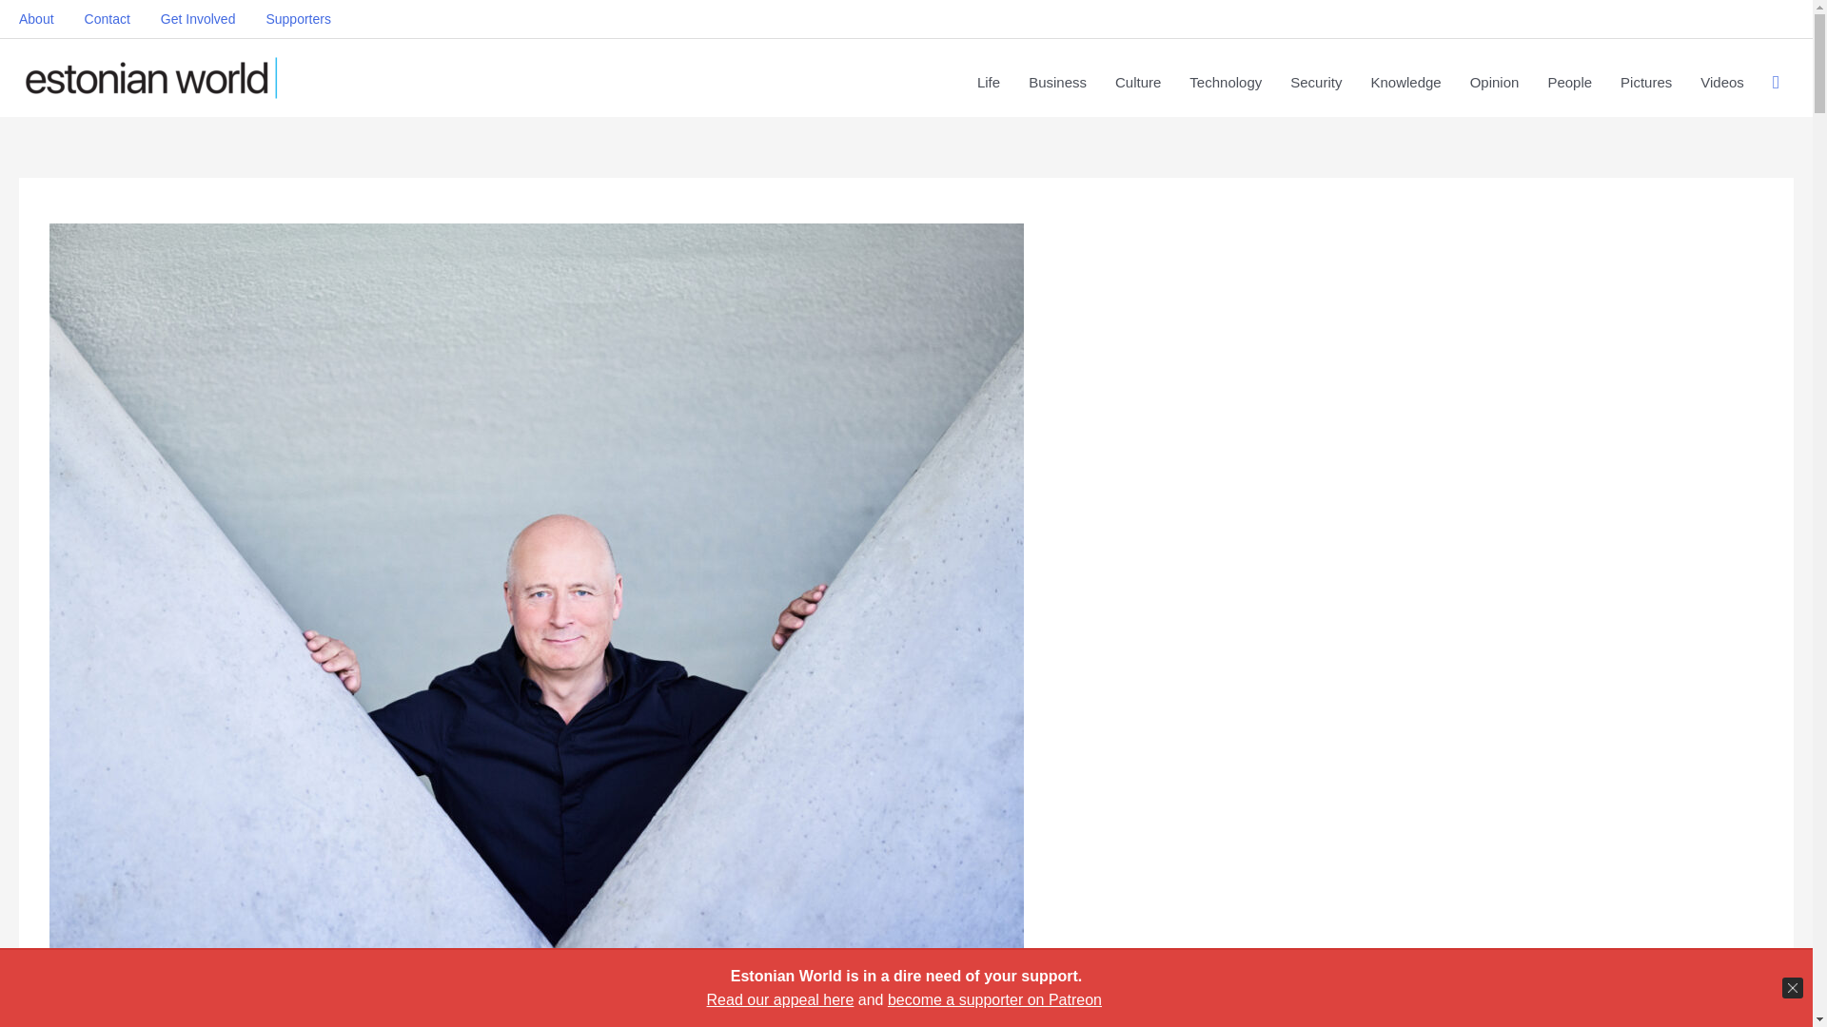  I want to click on People, so click(1568, 82).